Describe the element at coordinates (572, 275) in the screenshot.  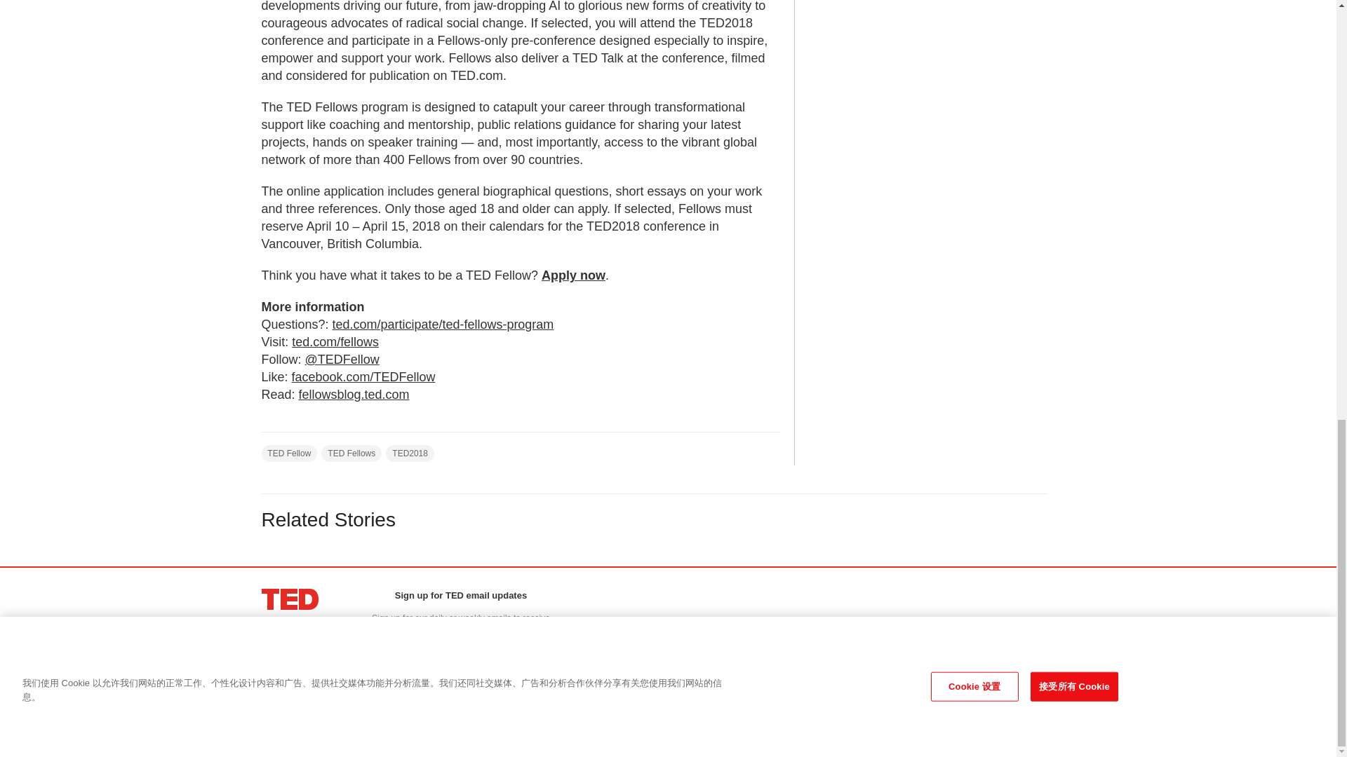
I see `Apply now` at that location.